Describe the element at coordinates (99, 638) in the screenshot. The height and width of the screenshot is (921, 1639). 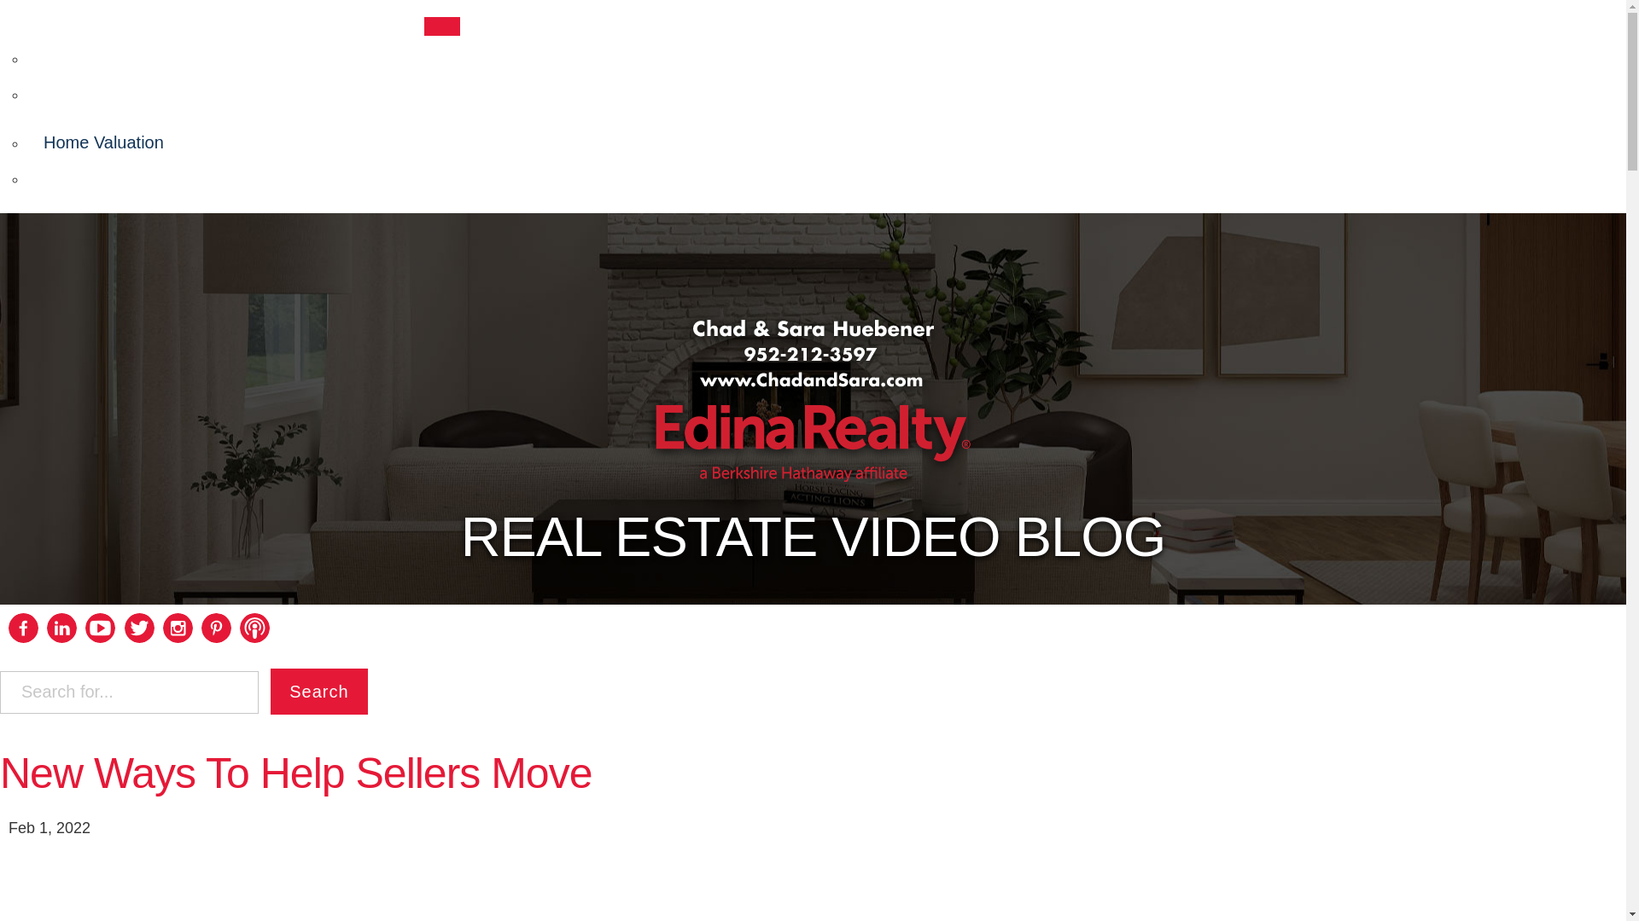
I see `YouTube` at that location.